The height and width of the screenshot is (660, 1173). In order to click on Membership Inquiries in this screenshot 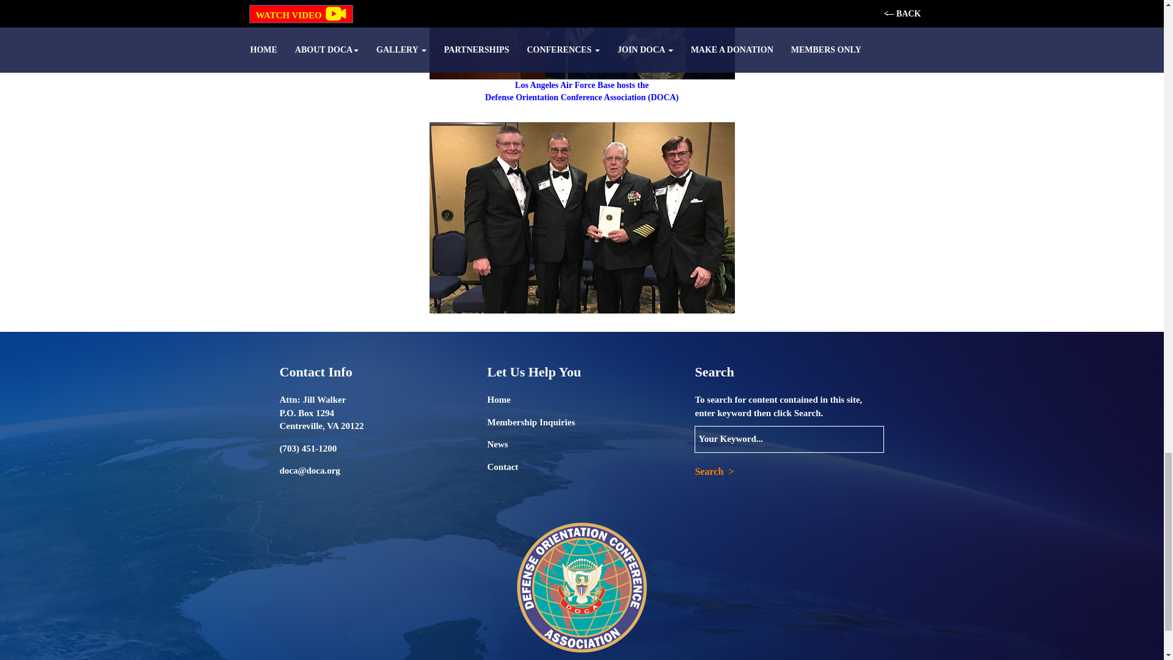, I will do `click(530, 422)`.